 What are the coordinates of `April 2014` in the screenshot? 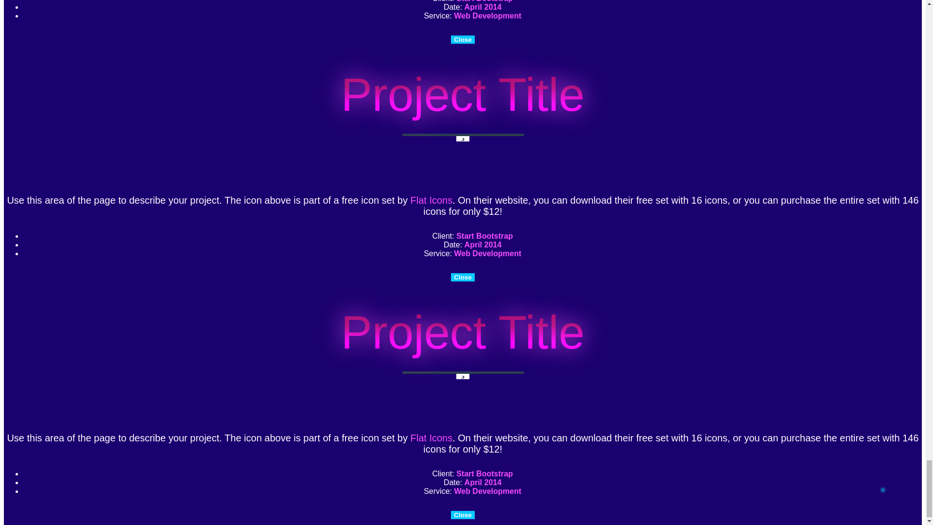 It's located at (483, 244).